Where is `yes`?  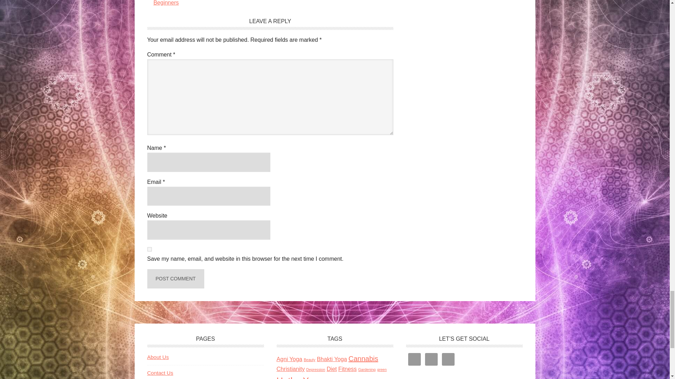 yes is located at coordinates (149, 249).